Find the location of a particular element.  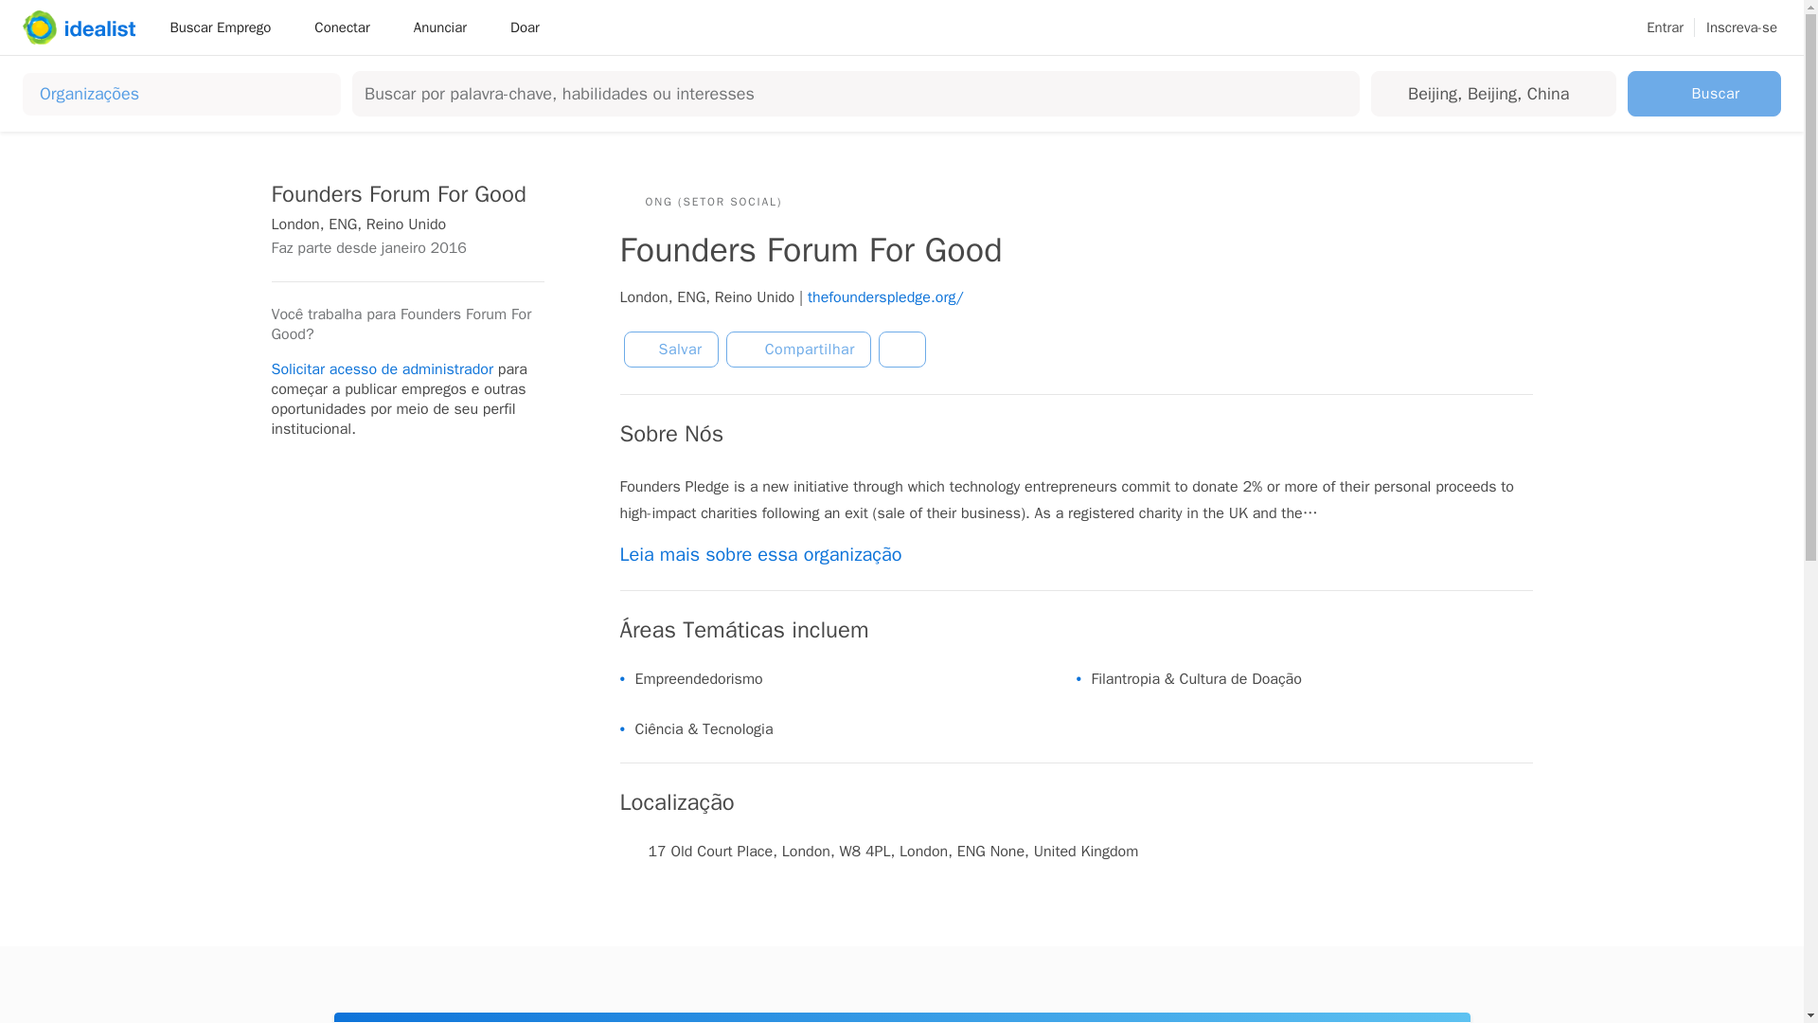

Salvar is located at coordinates (670, 349).